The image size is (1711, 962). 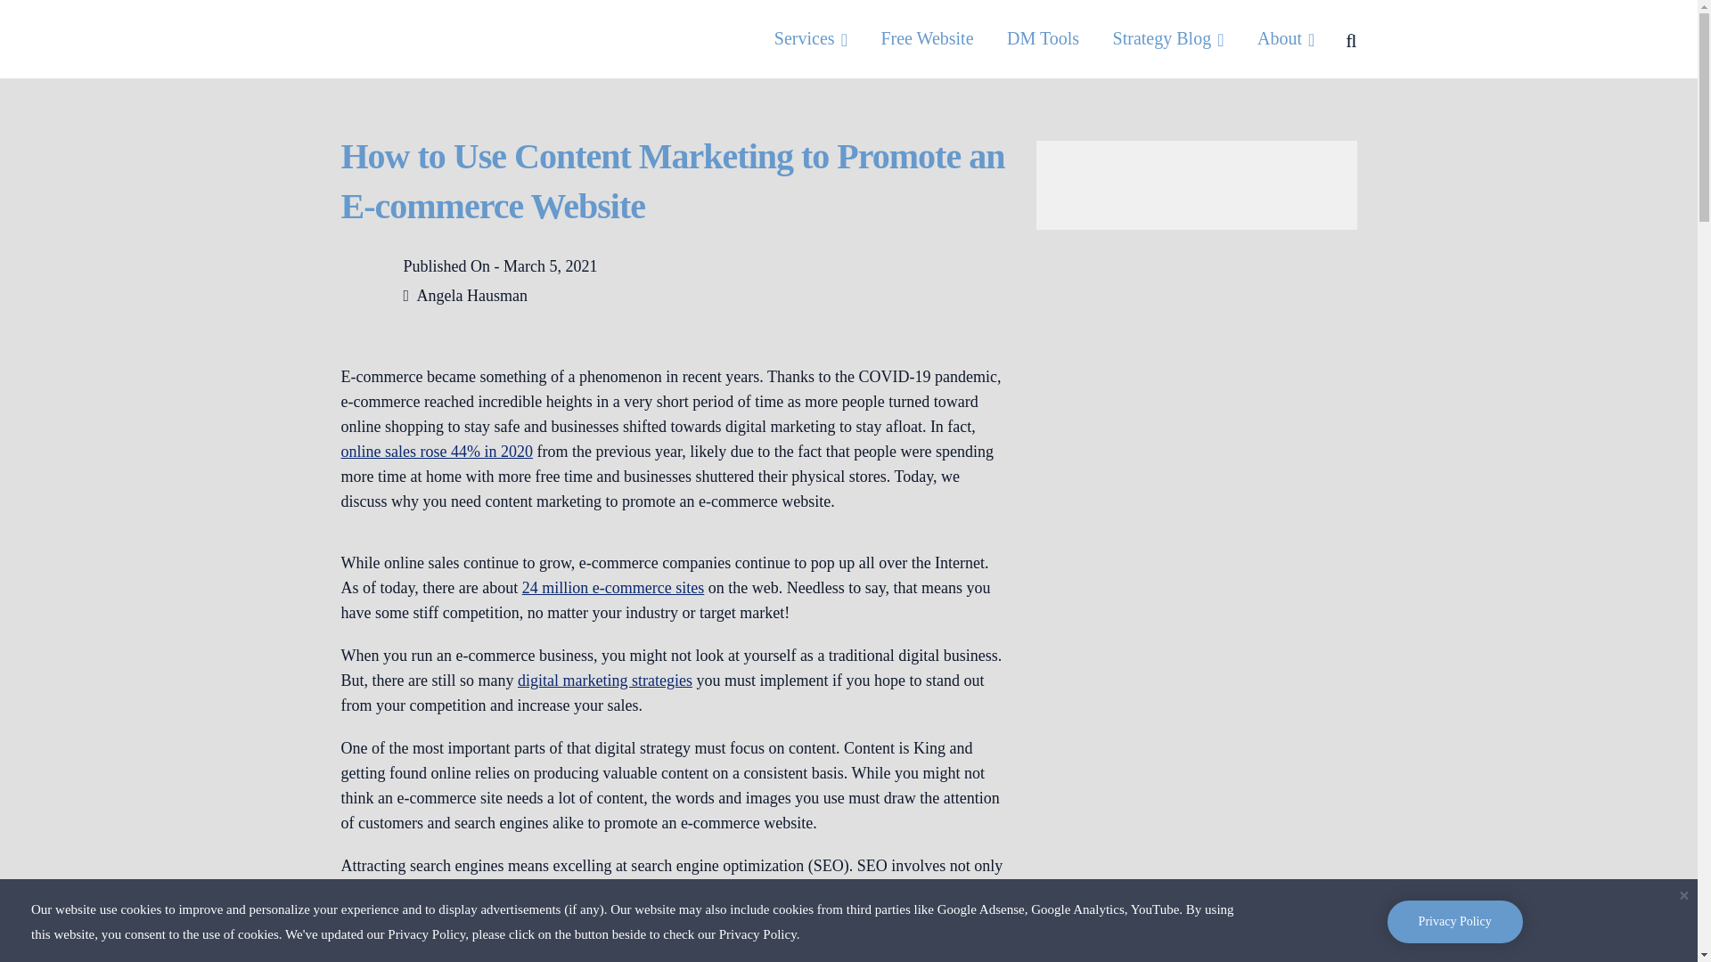 What do you see at coordinates (1043, 39) in the screenshot?
I see `DM Tools` at bounding box center [1043, 39].